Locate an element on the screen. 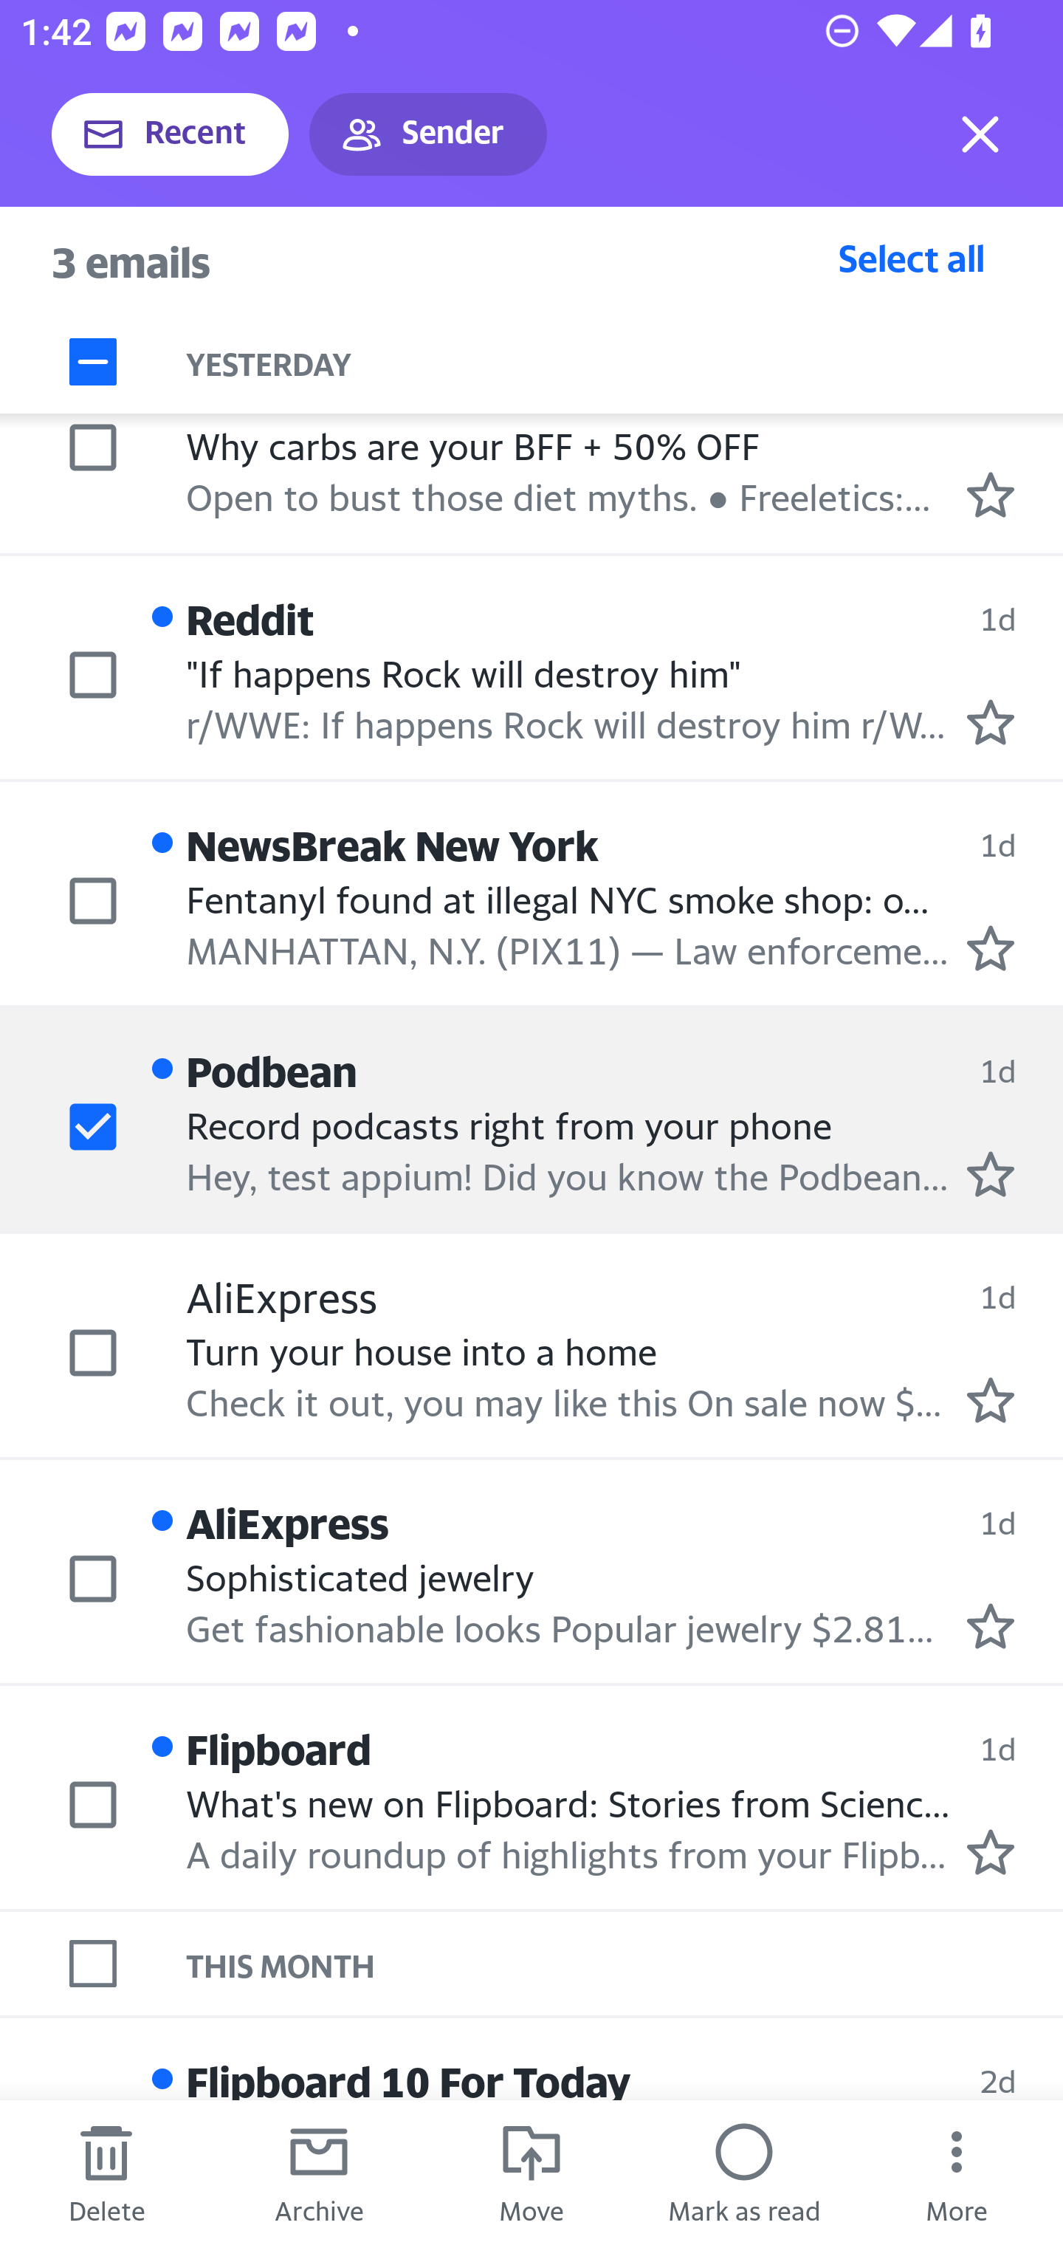  Mark as starred. is located at coordinates (991, 495).